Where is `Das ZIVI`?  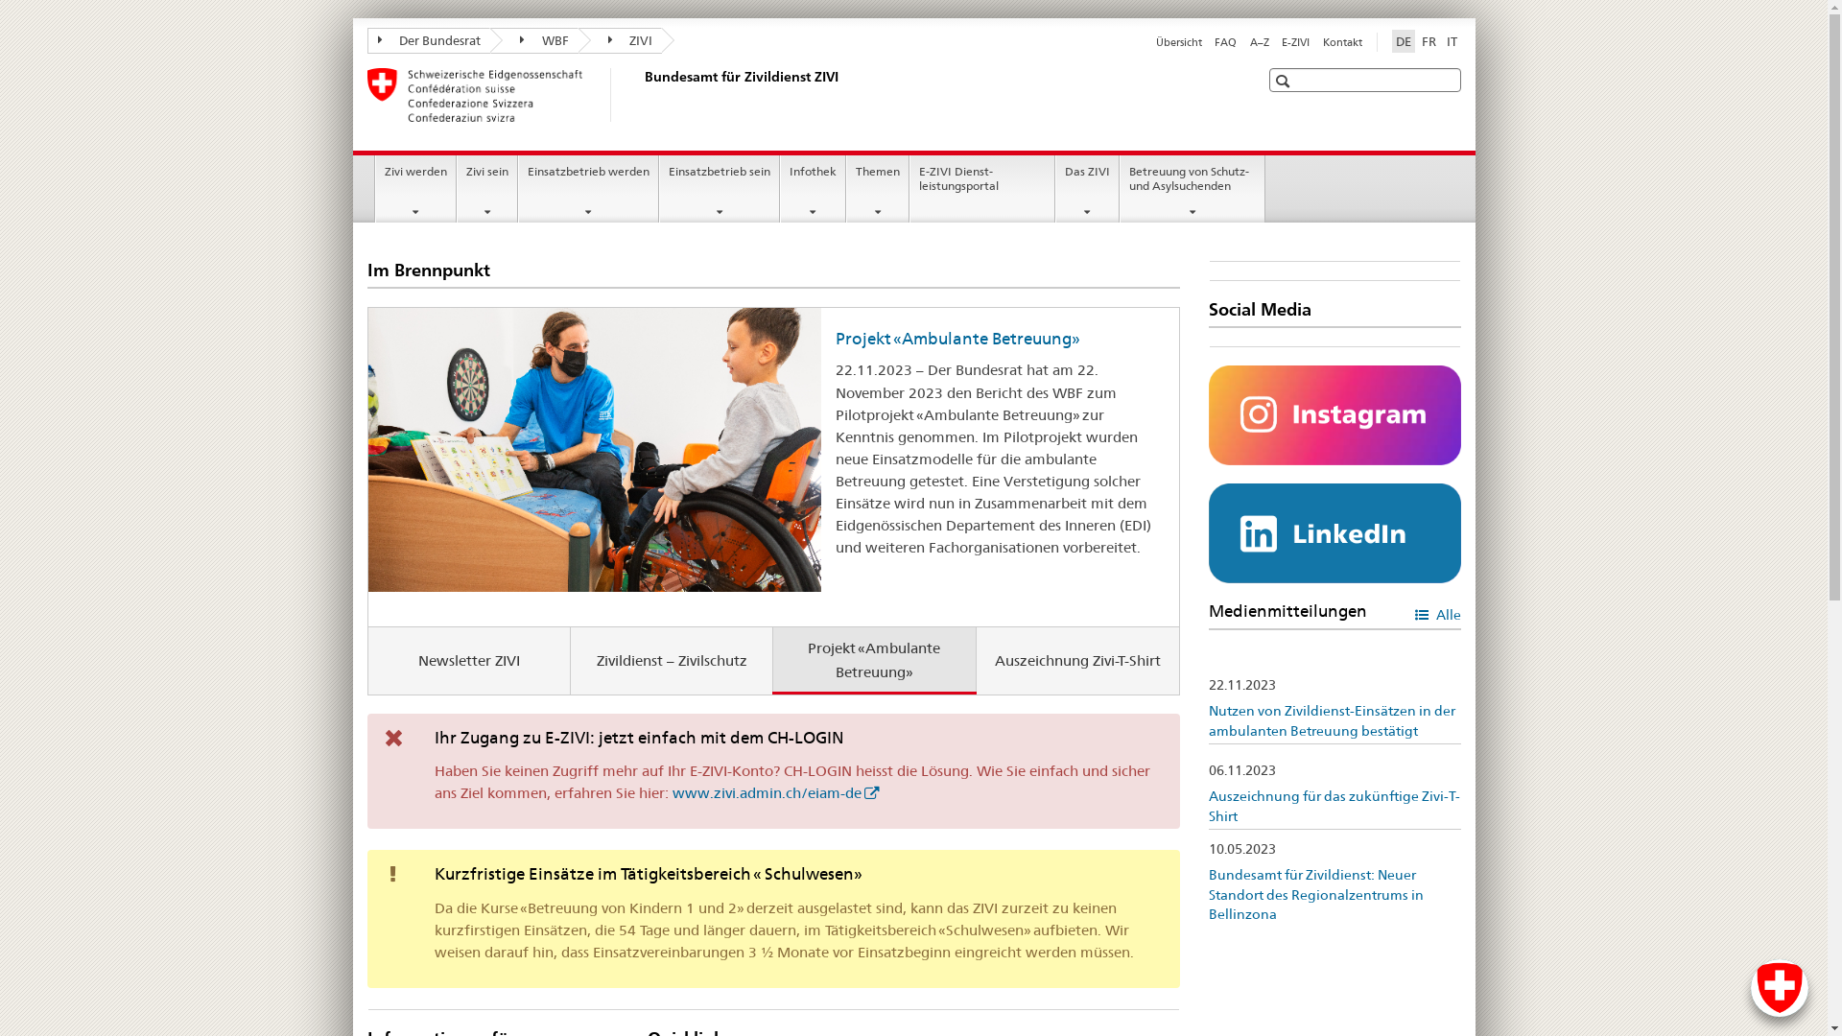 Das ZIVI is located at coordinates (1088, 189).